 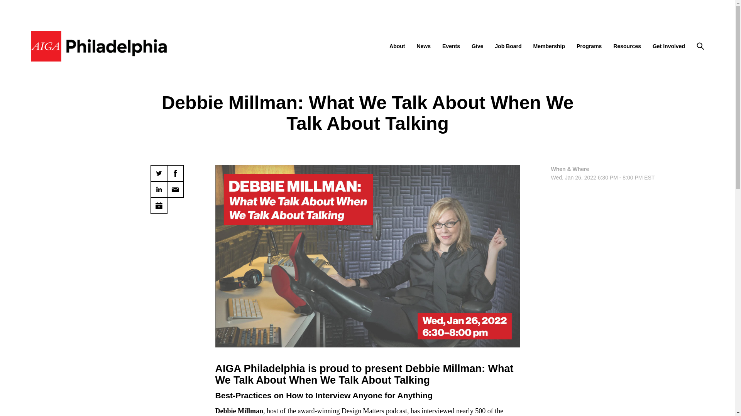 I want to click on Give, so click(x=477, y=46).